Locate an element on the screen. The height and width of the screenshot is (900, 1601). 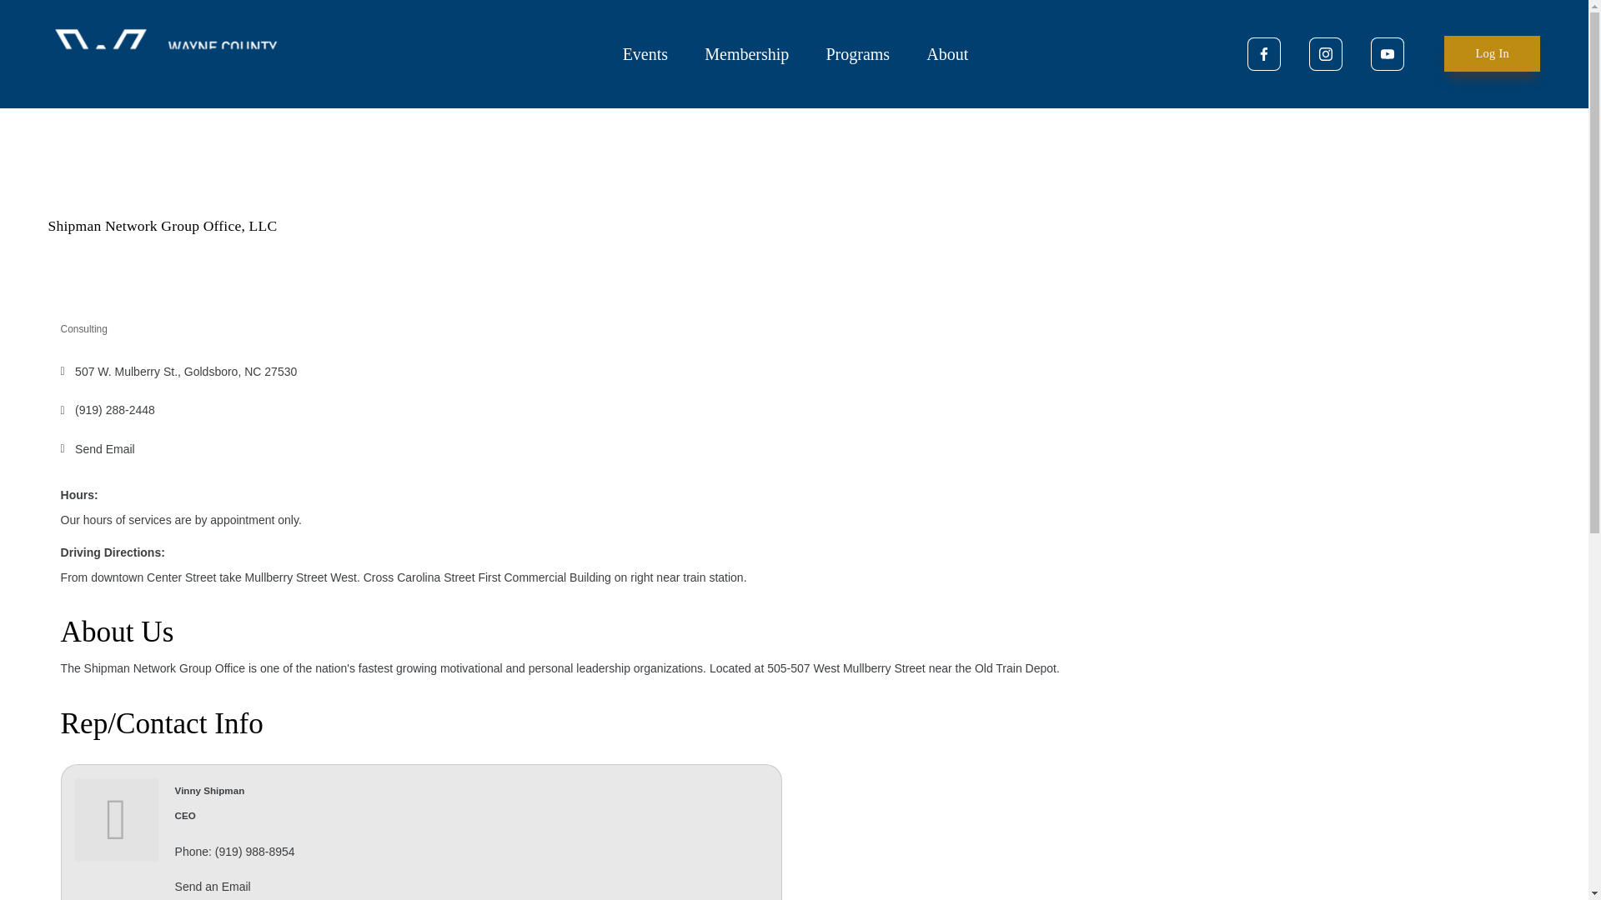
Programs is located at coordinates (857, 54).